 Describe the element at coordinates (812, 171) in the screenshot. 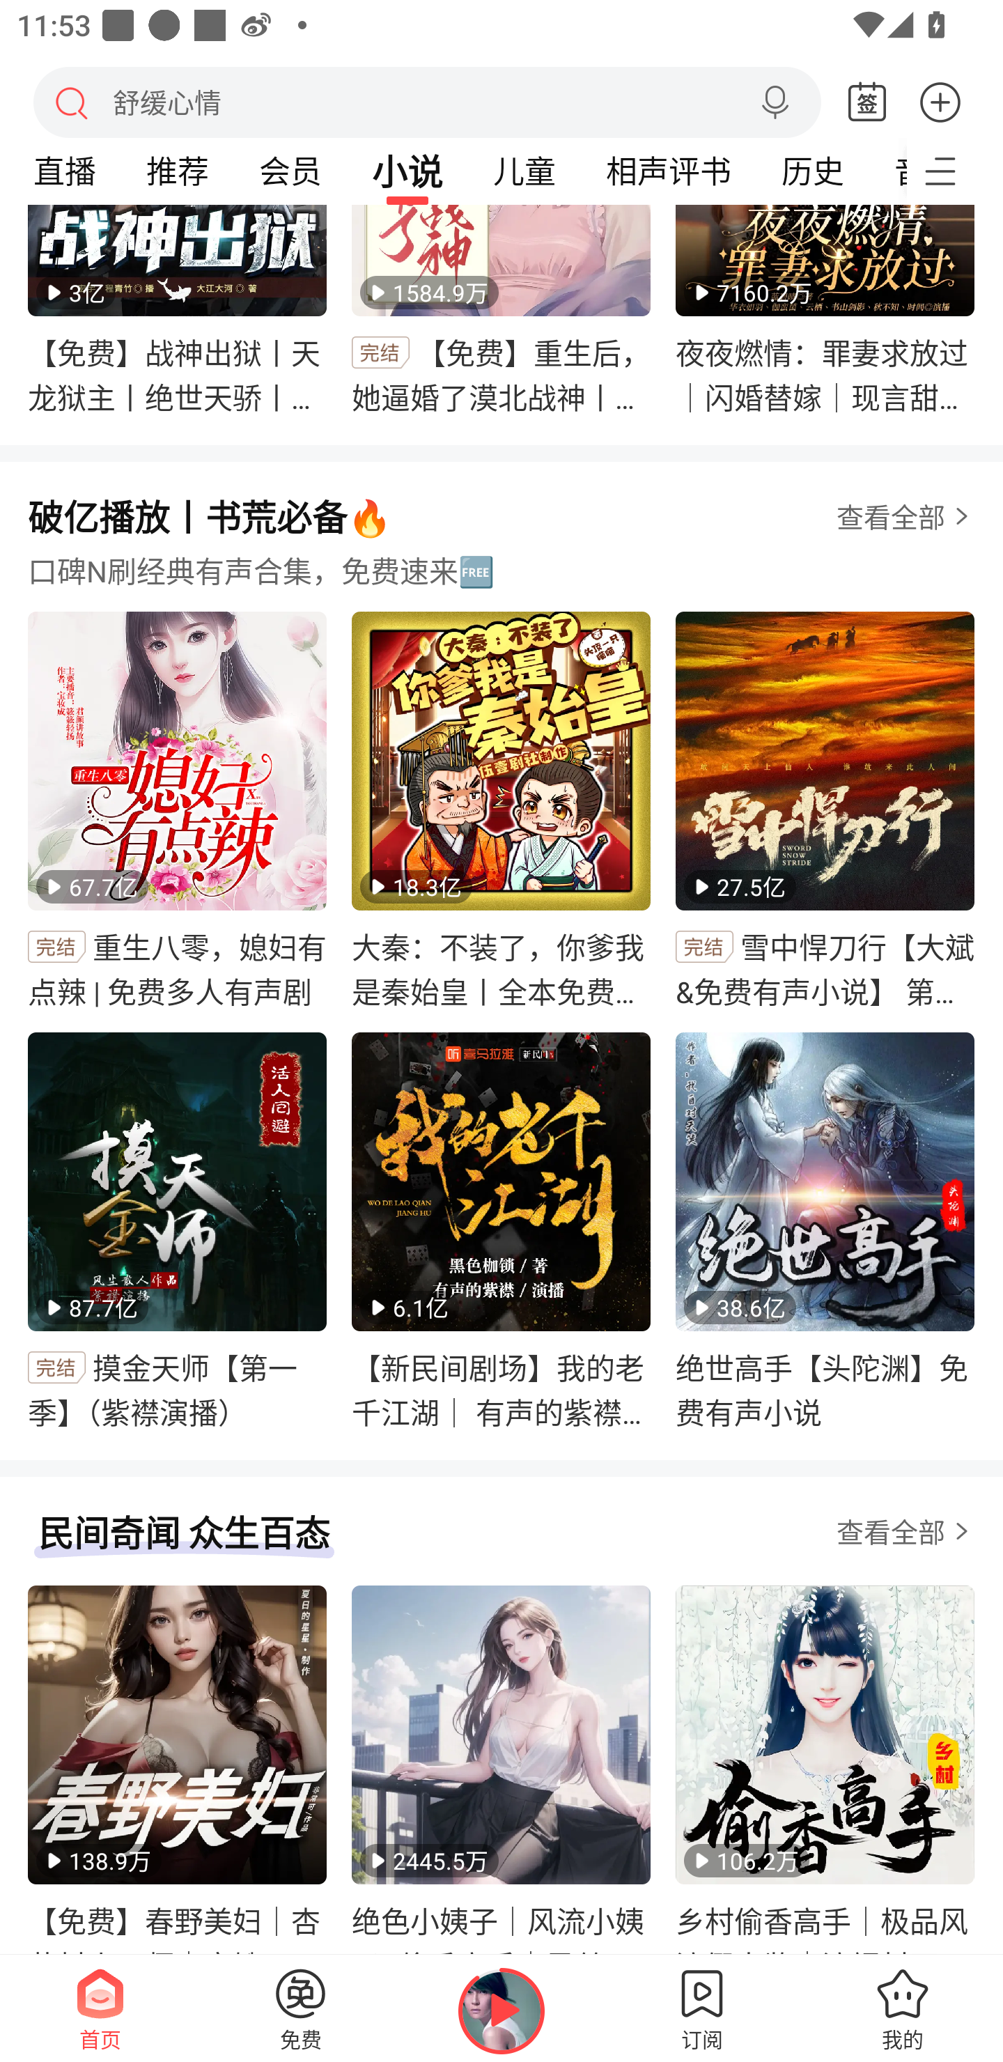

I see `历史` at that location.